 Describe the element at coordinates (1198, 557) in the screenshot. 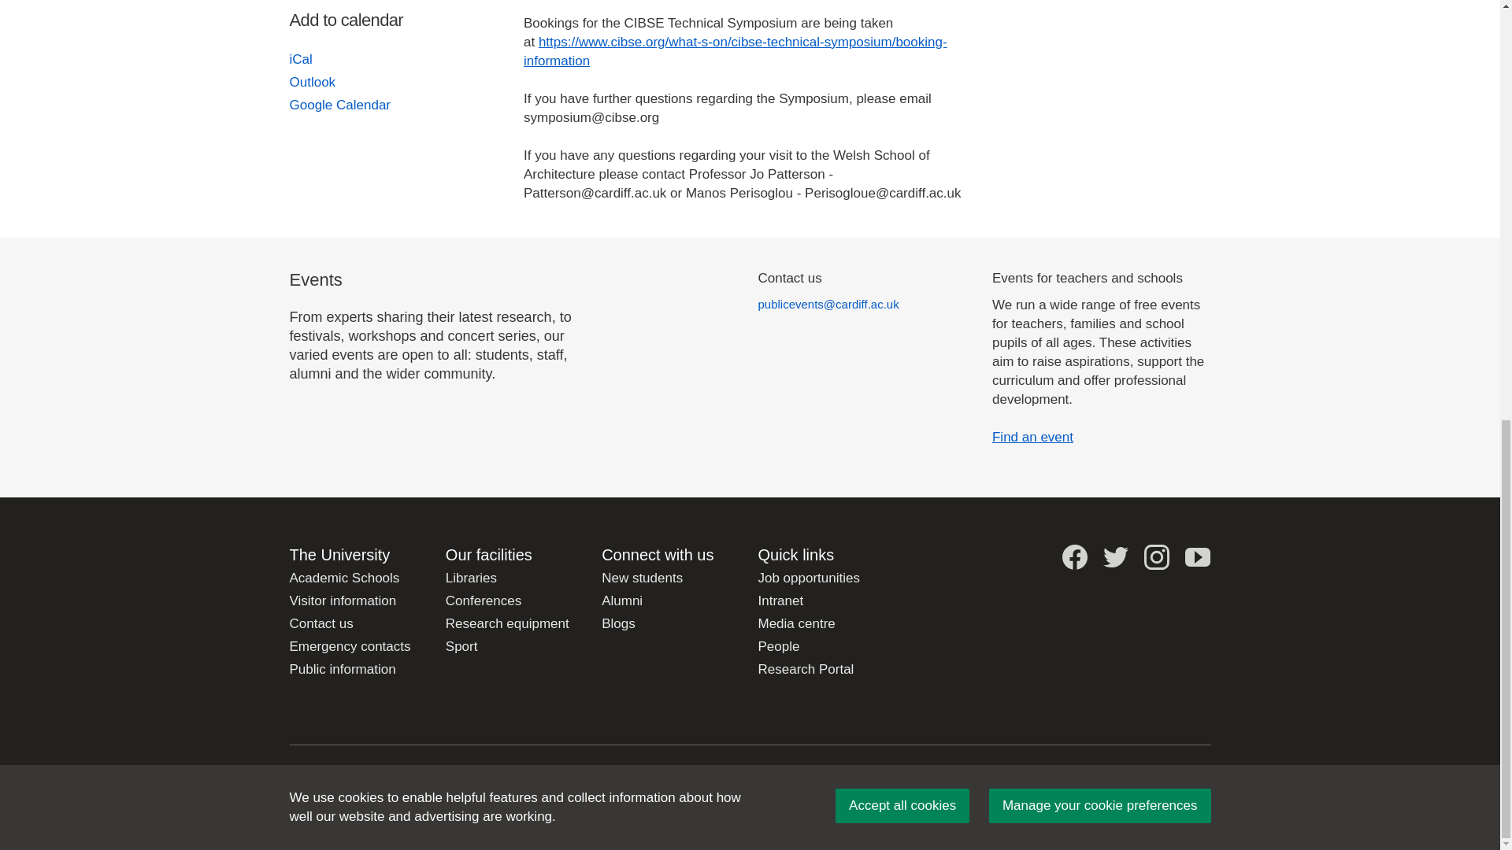

I see `Youtube` at that location.